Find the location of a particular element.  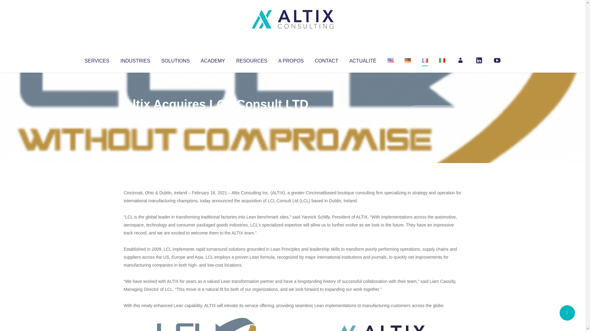

SERVICES is located at coordinates (96, 59).